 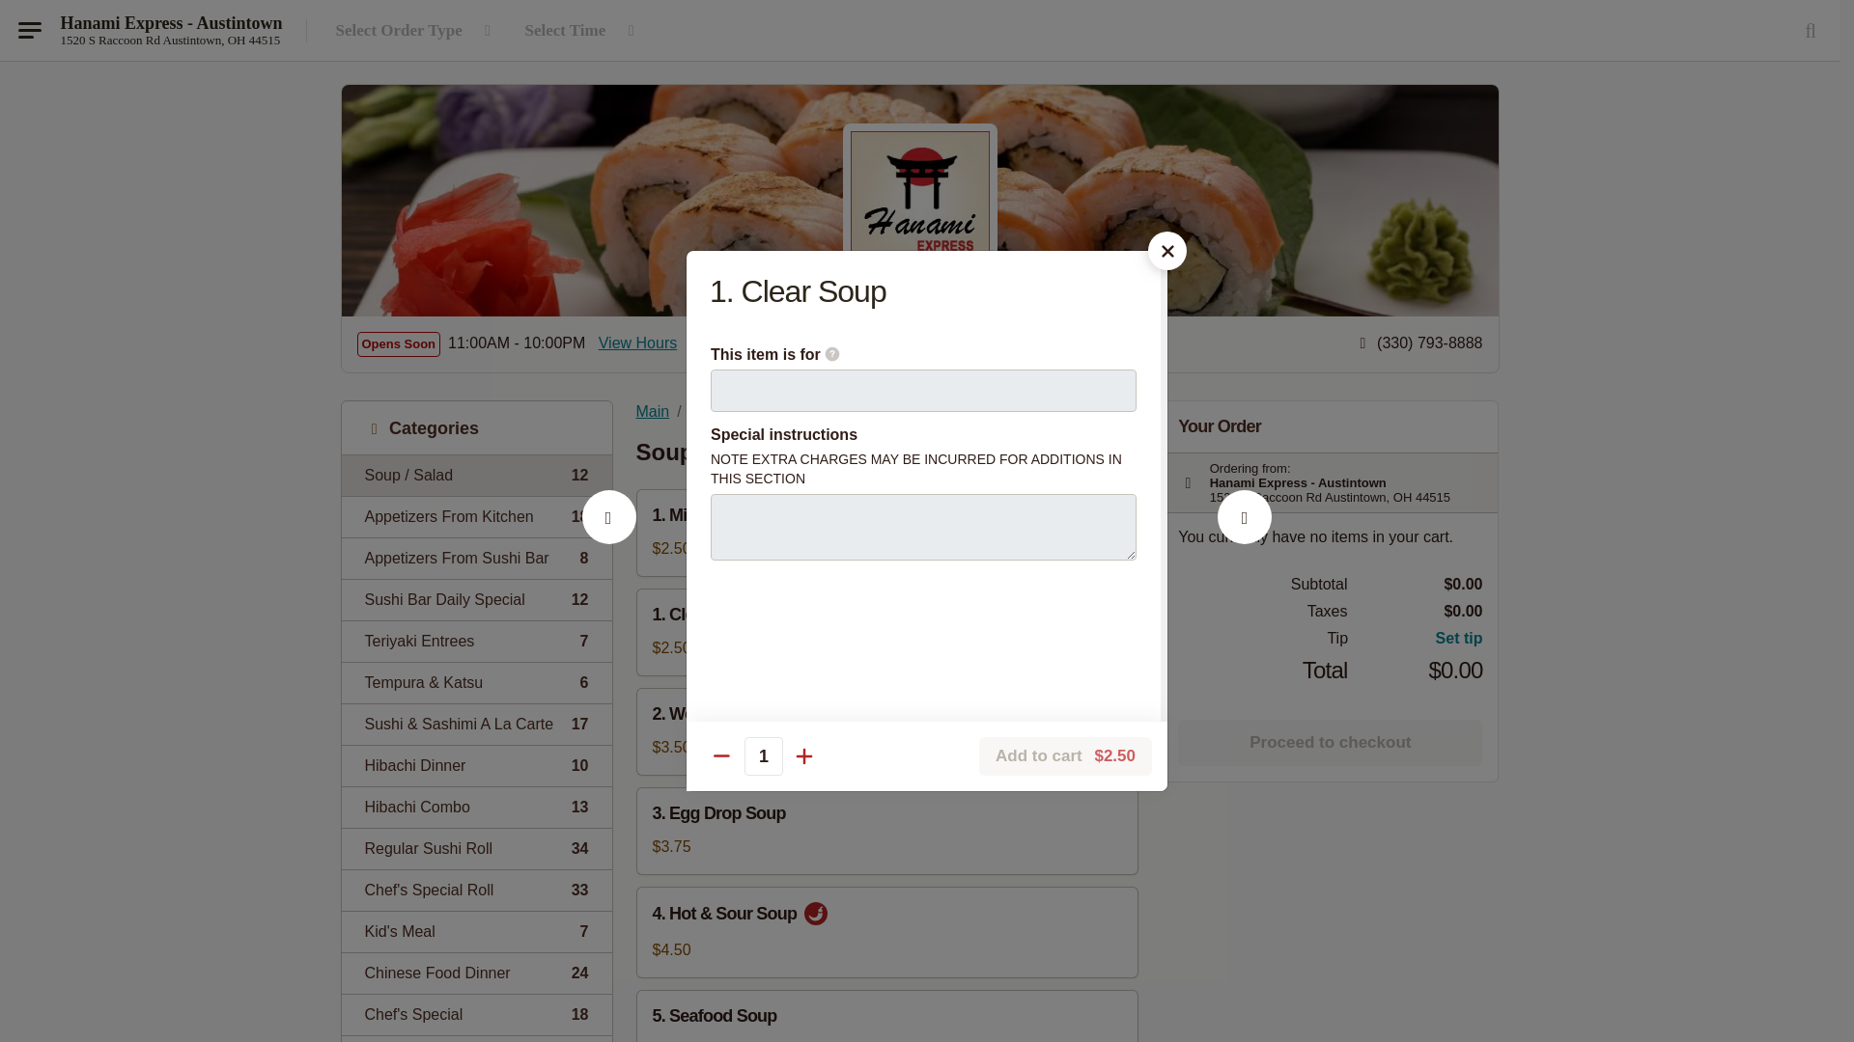 What do you see at coordinates (1416, 639) in the screenshot?
I see `Add tip` at bounding box center [1416, 639].